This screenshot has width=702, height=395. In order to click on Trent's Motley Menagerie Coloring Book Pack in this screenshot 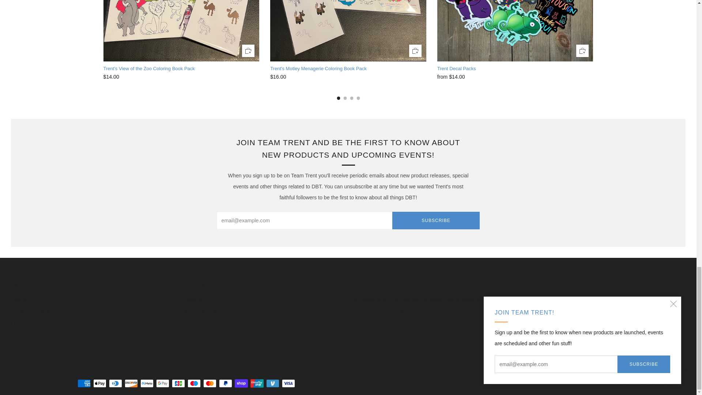, I will do `click(348, 69)`.